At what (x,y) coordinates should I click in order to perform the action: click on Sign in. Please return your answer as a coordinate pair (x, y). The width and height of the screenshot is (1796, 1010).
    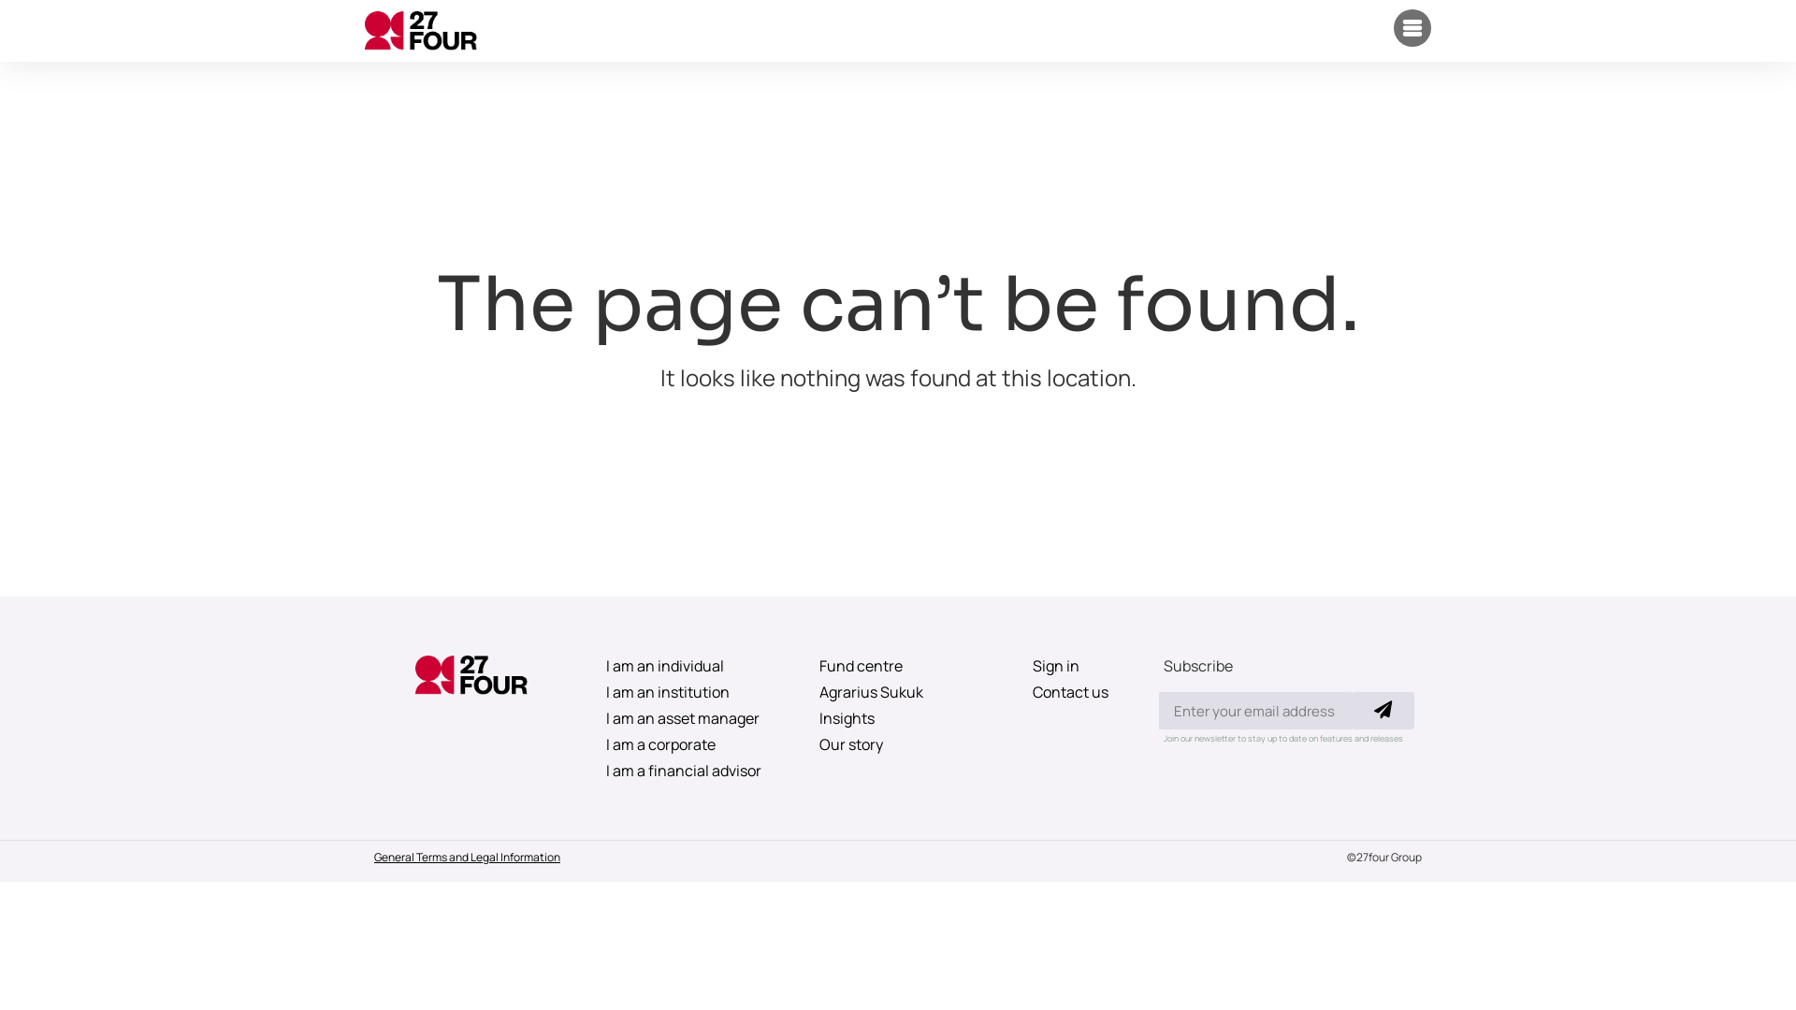
    Looking at the image, I should click on (1079, 666).